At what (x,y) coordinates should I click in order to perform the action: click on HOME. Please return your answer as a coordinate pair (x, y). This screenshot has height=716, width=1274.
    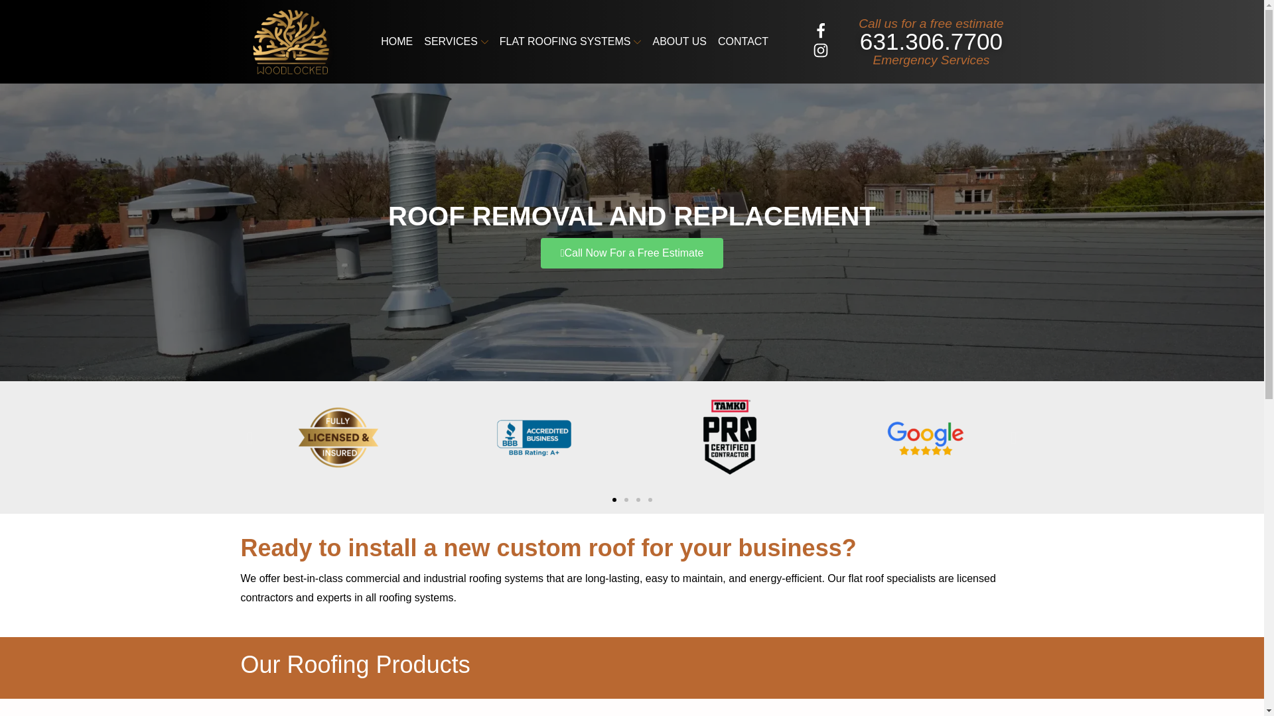
    Looking at the image, I should click on (397, 41).